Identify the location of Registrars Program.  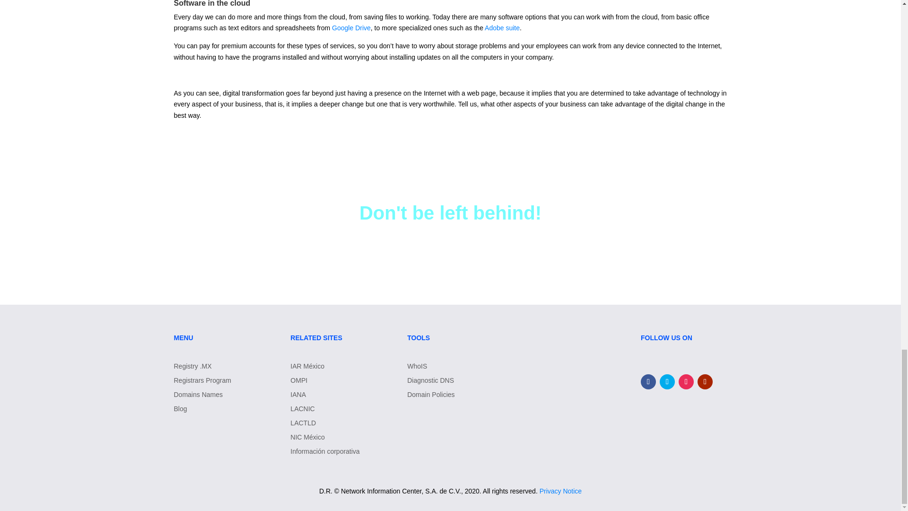
(202, 382).